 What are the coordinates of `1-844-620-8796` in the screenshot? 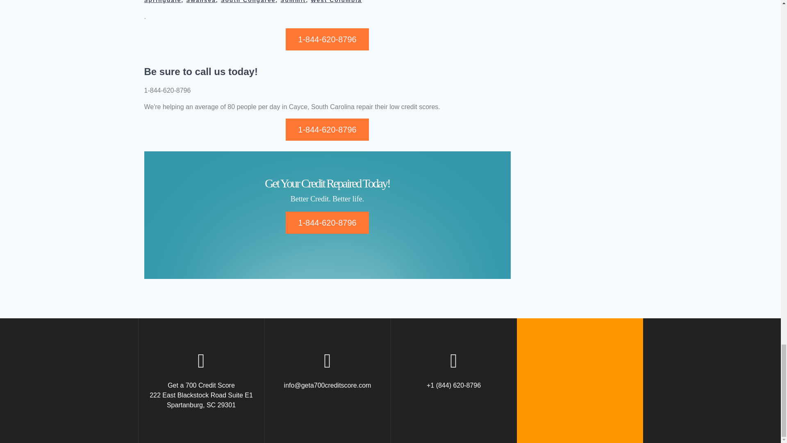 It's located at (327, 223).